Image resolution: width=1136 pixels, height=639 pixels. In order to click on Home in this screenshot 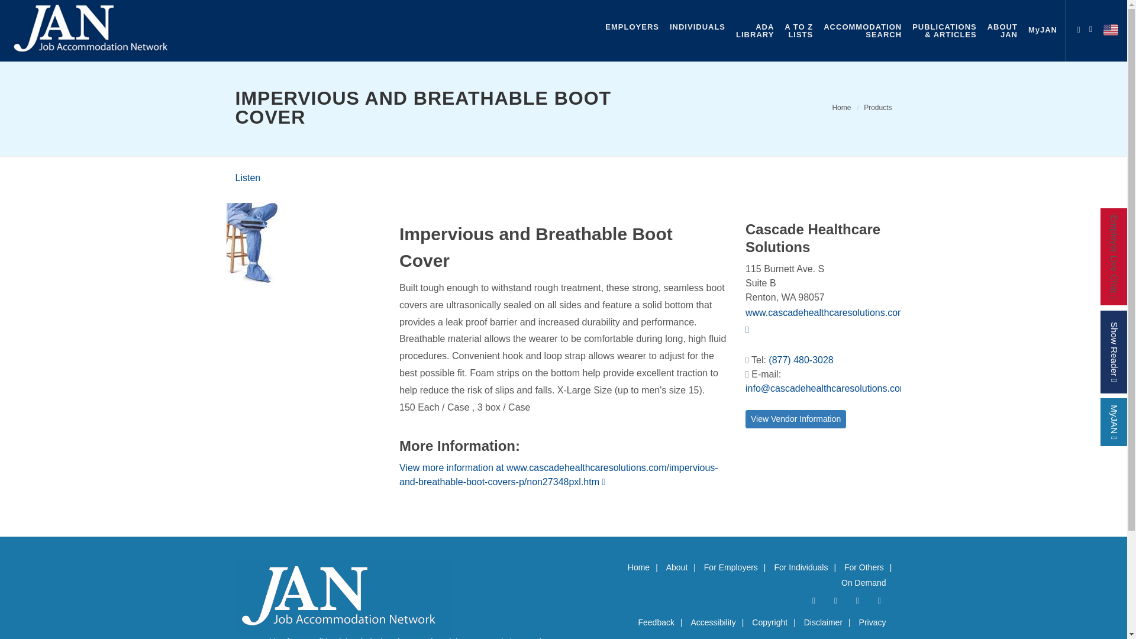, I will do `click(632, 27)`.